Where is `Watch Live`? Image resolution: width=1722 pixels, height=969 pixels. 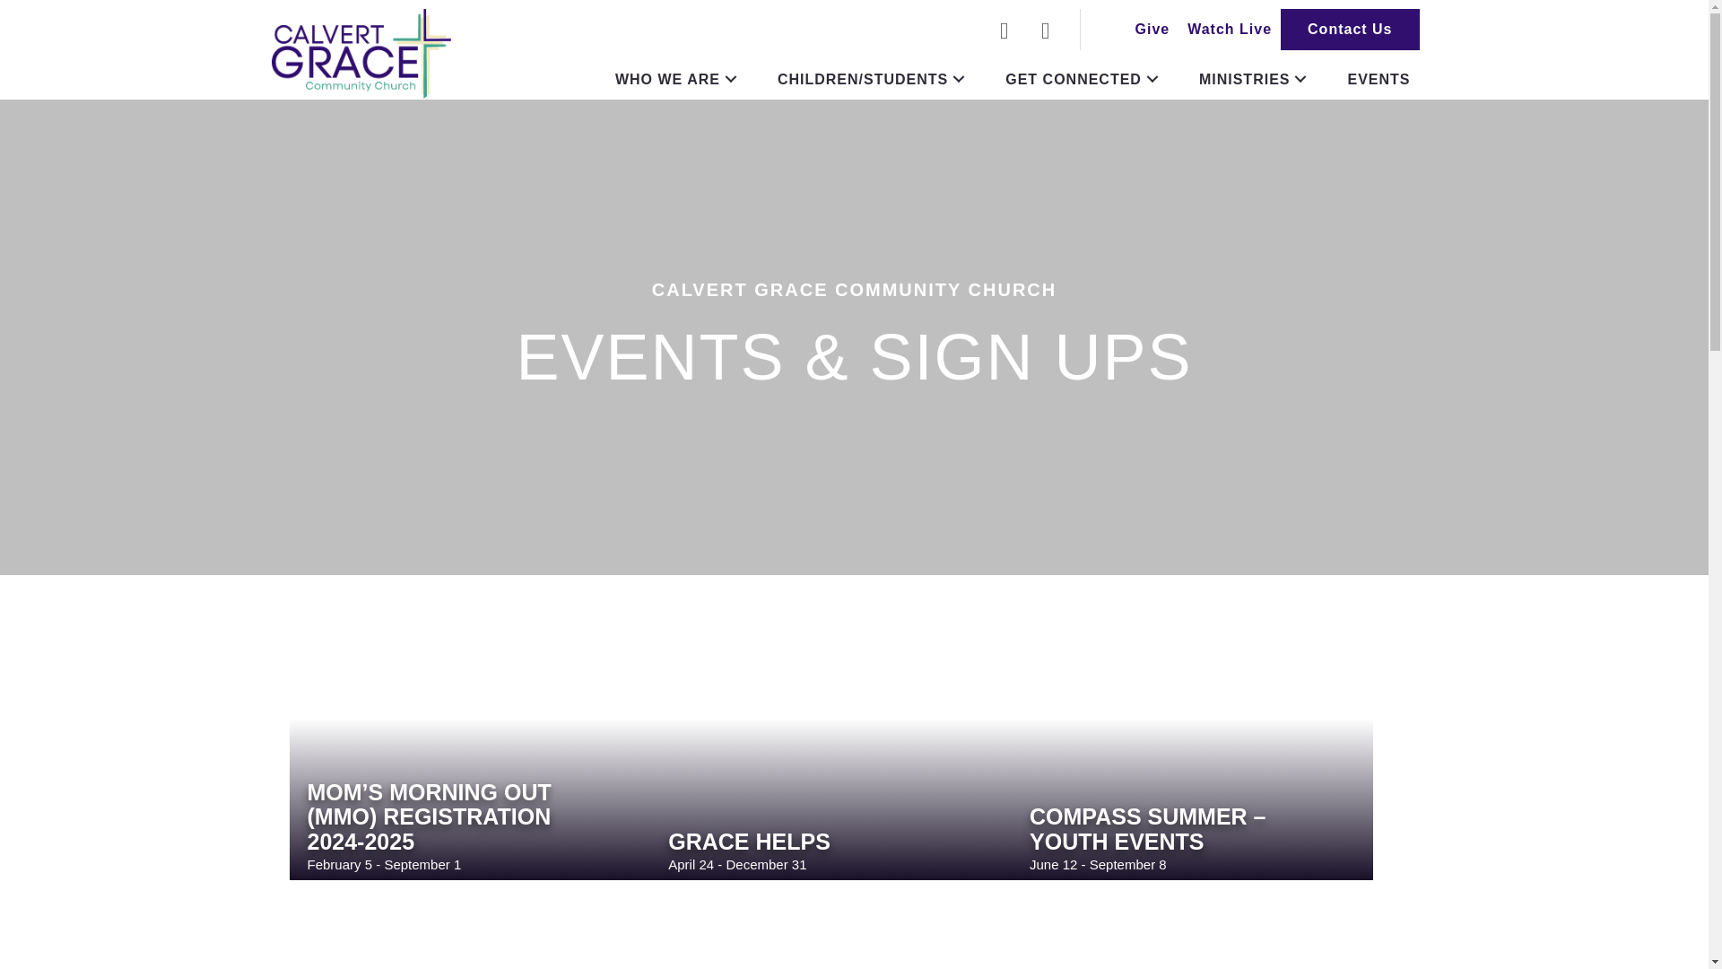
Watch Live is located at coordinates (1229, 29).